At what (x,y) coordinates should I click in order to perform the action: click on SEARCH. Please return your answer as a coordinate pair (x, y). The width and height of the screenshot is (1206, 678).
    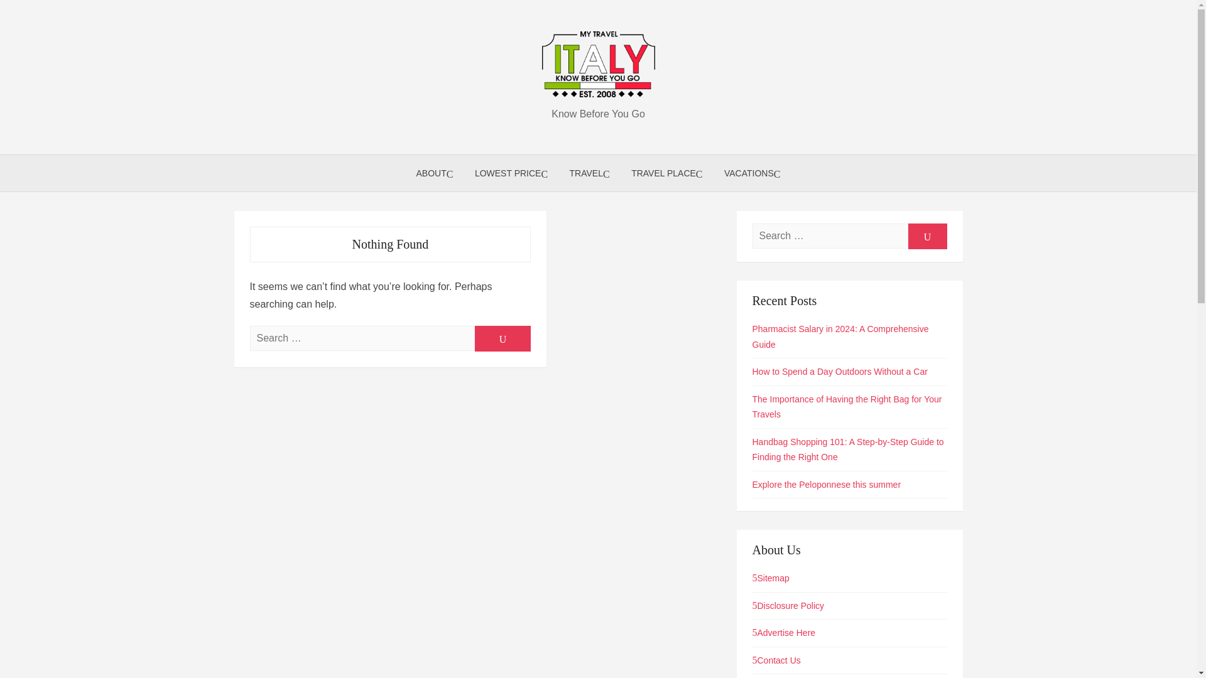
    Looking at the image, I should click on (503, 339).